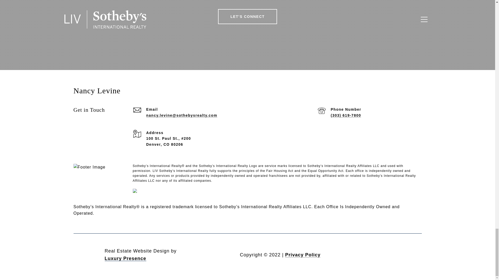 Image resolution: width=499 pixels, height=280 pixels. I want to click on Luxury Presence, so click(125, 258).